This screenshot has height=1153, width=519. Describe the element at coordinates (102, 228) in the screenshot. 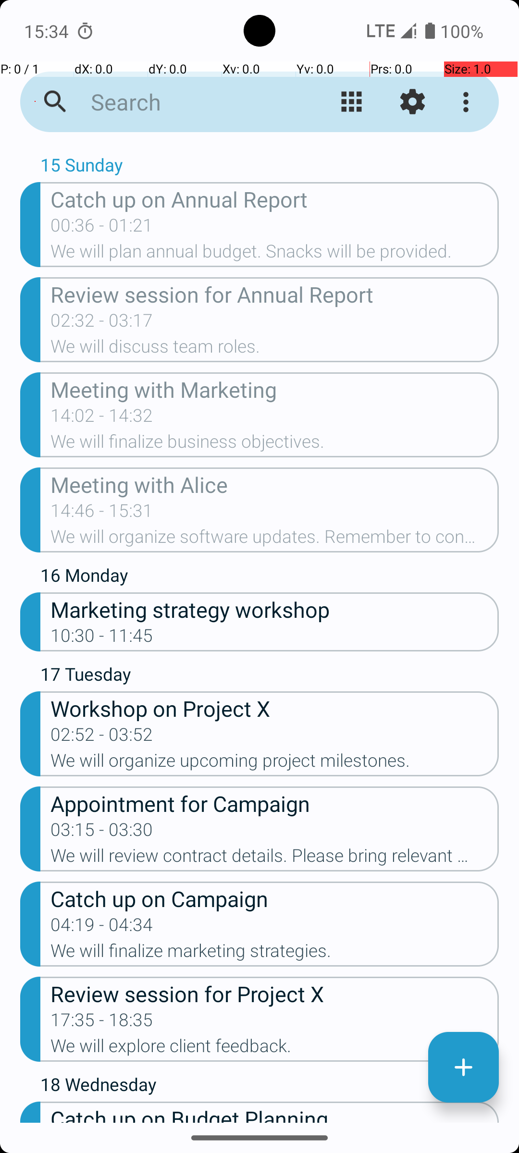

I see `00:36 - 01:21` at that location.